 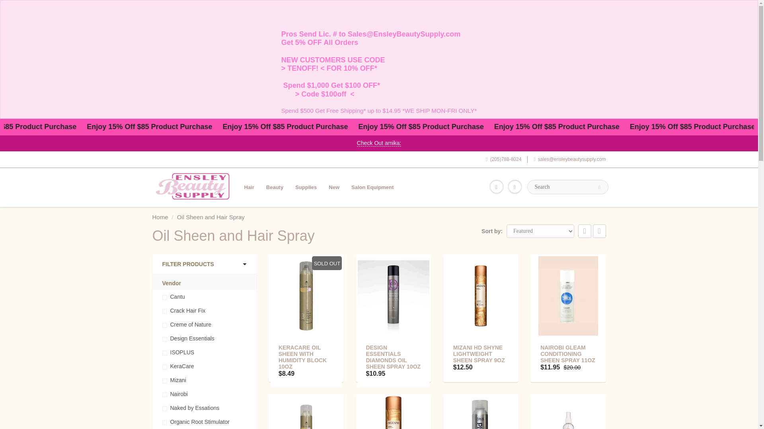 What do you see at coordinates (379, 143) in the screenshot?
I see `Check Out amika:` at bounding box center [379, 143].